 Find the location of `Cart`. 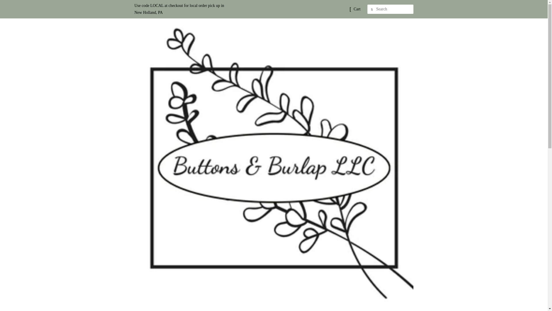

Cart is located at coordinates (357, 9).